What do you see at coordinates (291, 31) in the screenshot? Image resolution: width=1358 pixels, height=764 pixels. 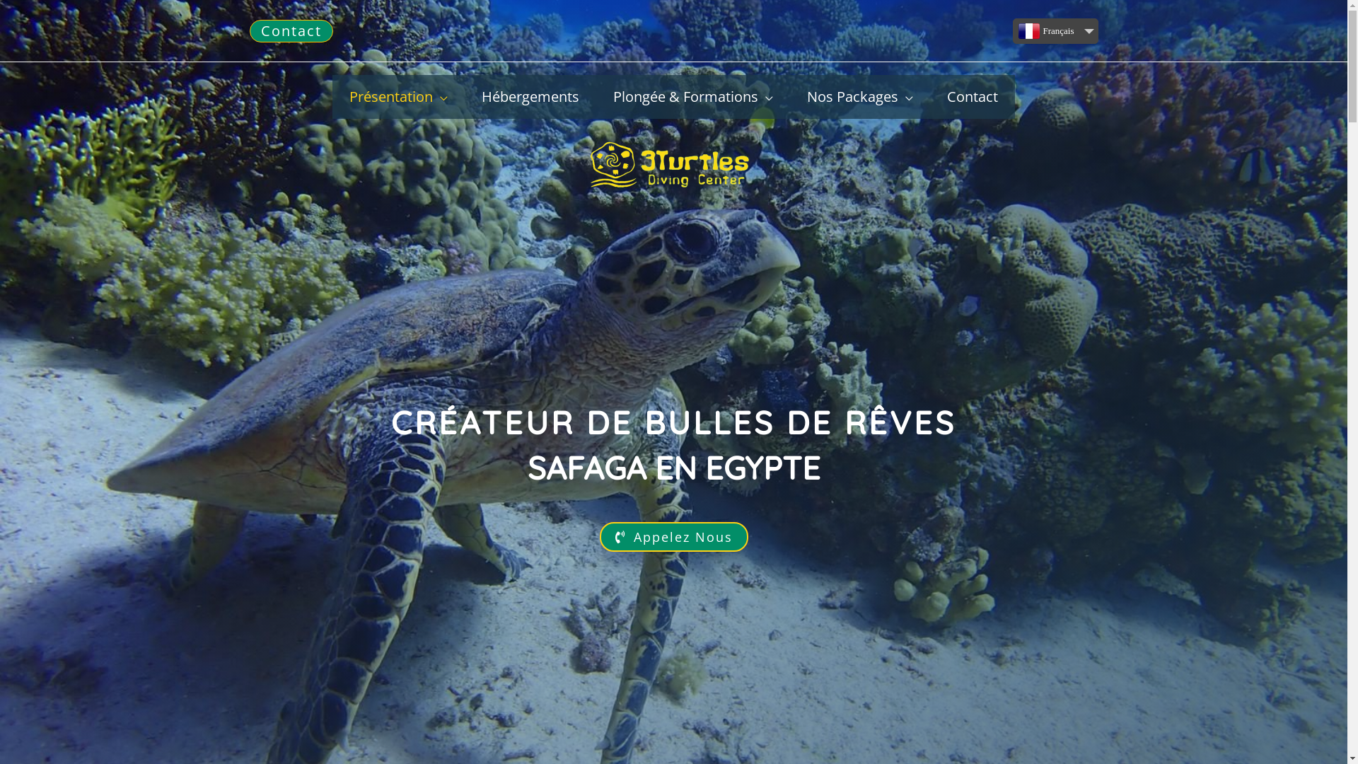 I see `Contact` at bounding box center [291, 31].